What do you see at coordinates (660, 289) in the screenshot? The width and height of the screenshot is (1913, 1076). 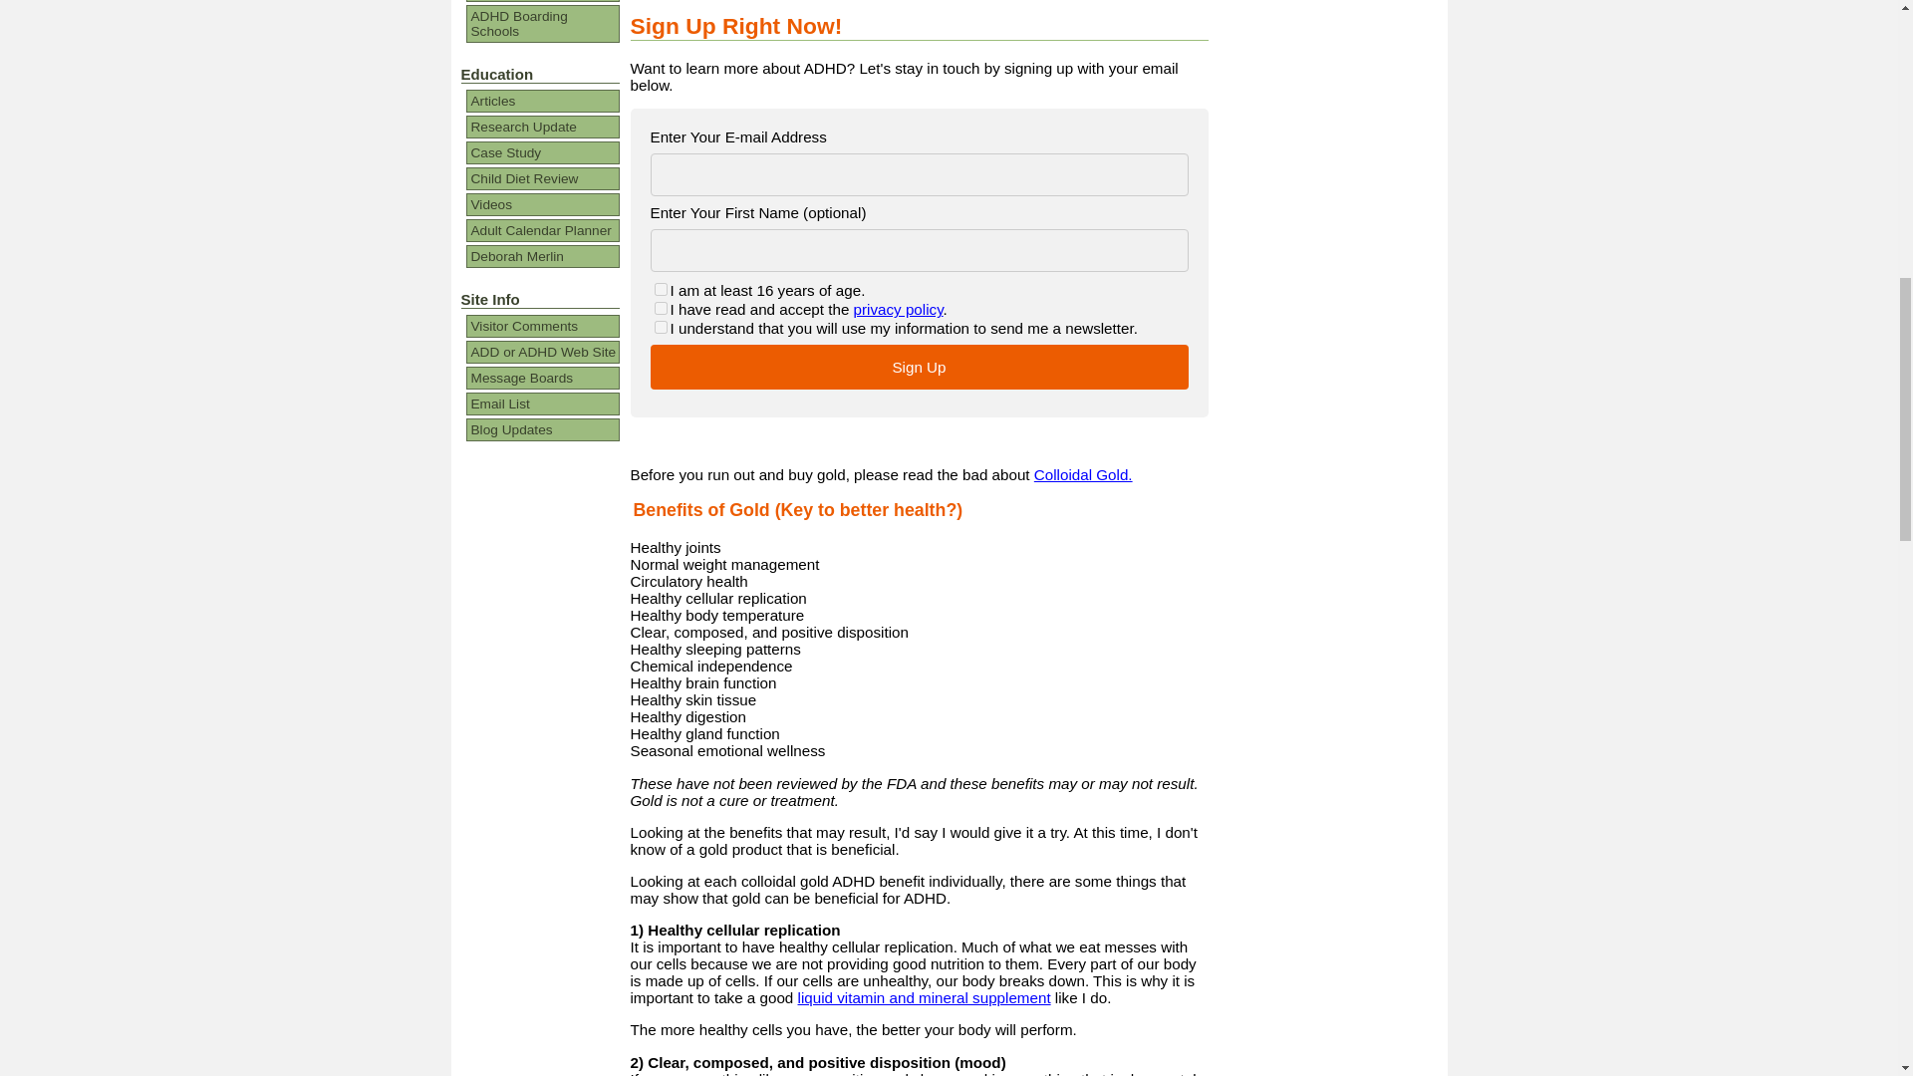 I see `on` at bounding box center [660, 289].